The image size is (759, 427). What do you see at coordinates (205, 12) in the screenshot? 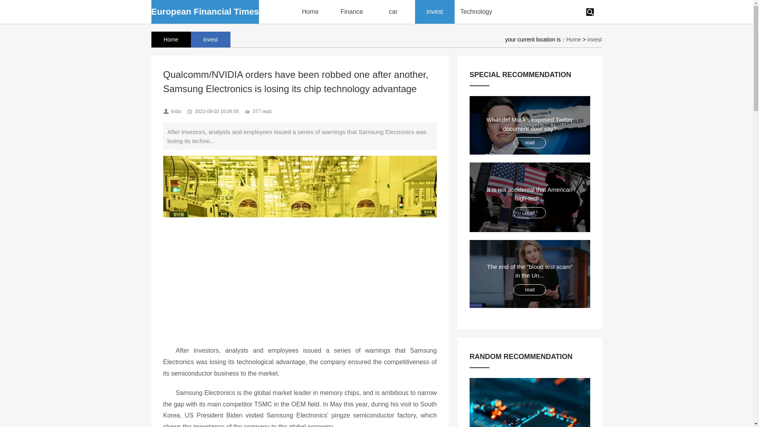
I see `European Financial Times` at bounding box center [205, 12].